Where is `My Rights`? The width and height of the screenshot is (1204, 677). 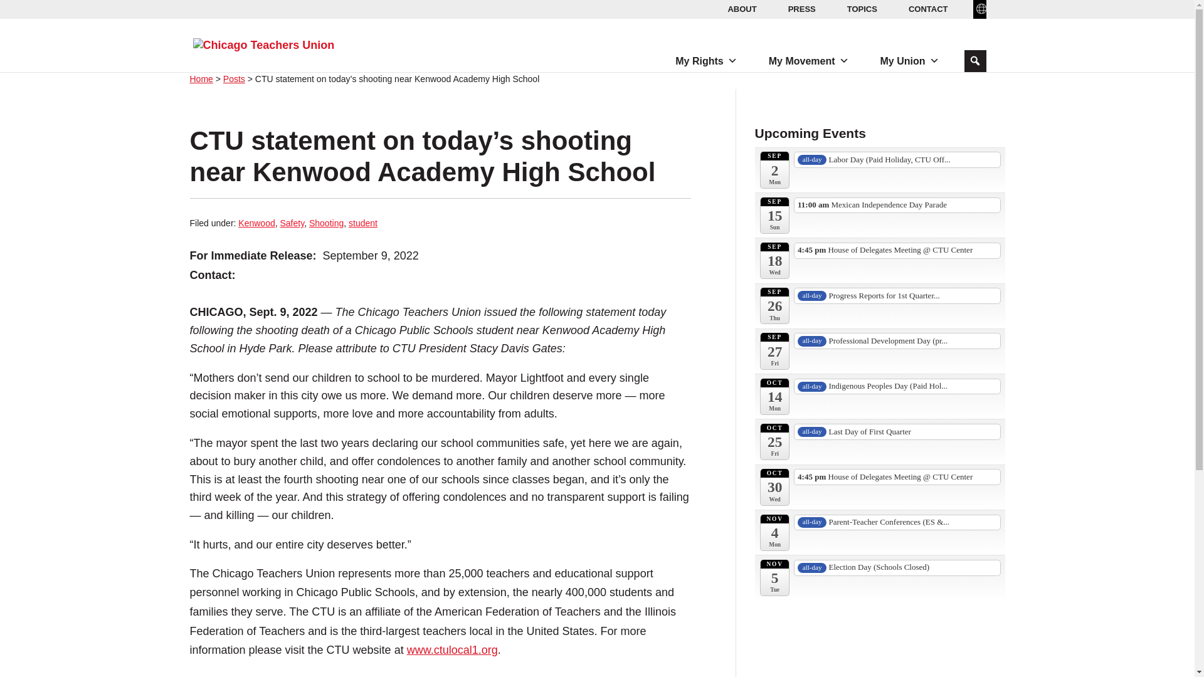
My Rights is located at coordinates (706, 61).